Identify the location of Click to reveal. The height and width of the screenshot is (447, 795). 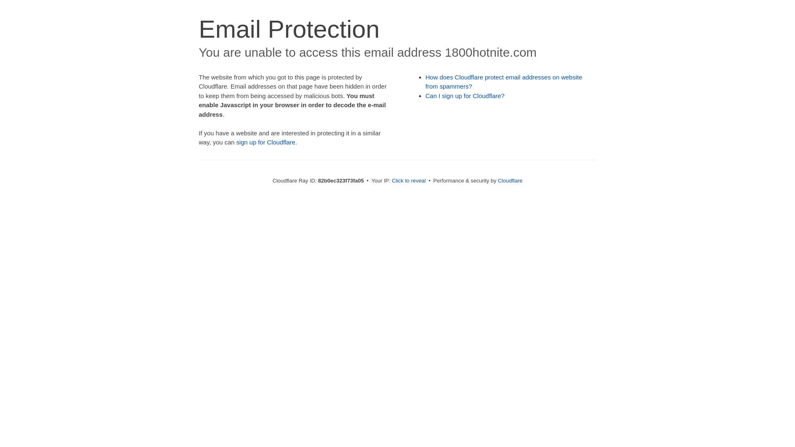
(409, 180).